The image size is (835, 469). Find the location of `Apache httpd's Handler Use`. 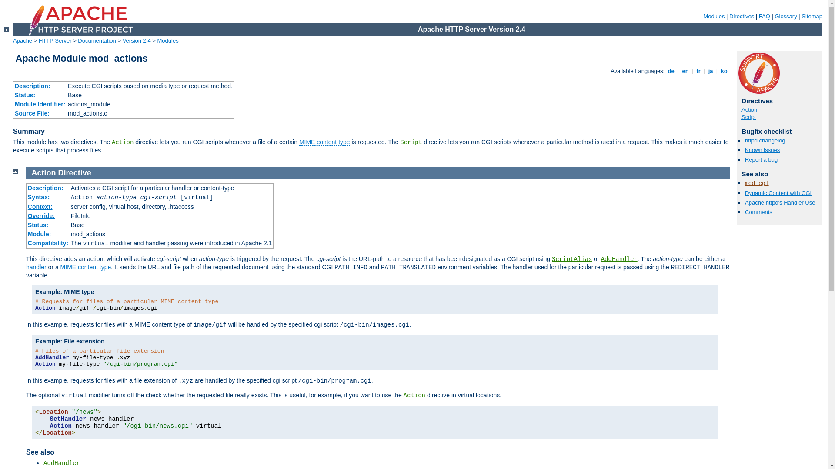

Apache httpd's Handler Use is located at coordinates (780, 202).